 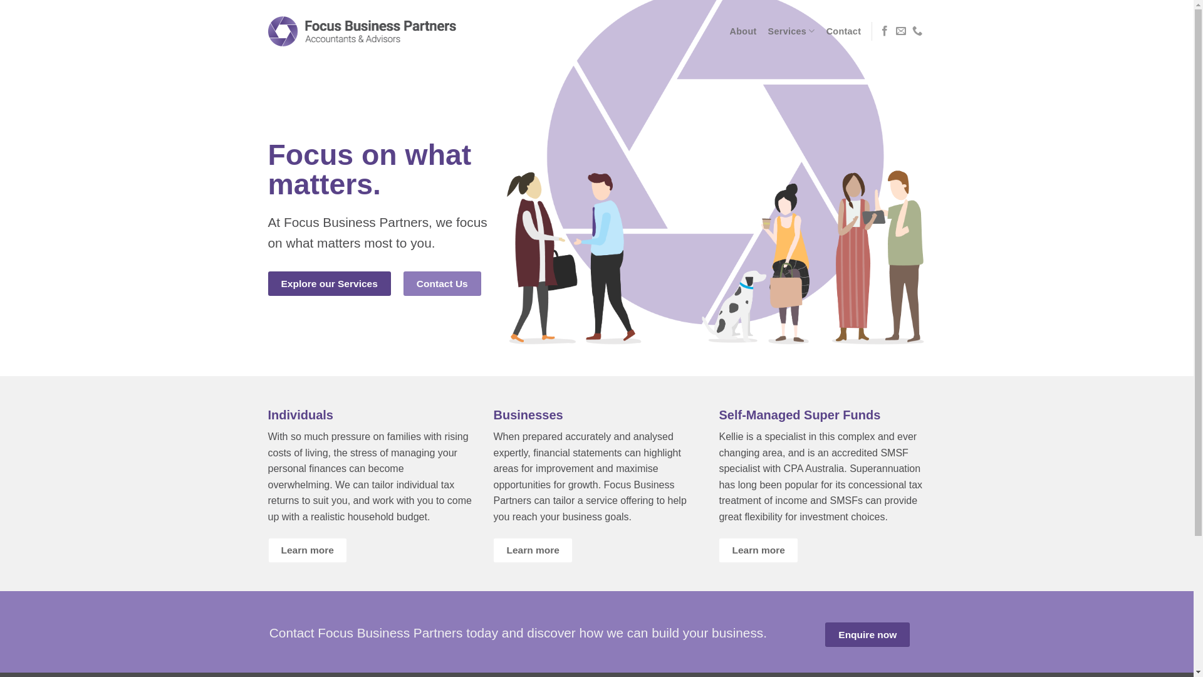 What do you see at coordinates (758, 550) in the screenshot?
I see `Learn more` at bounding box center [758, 550].